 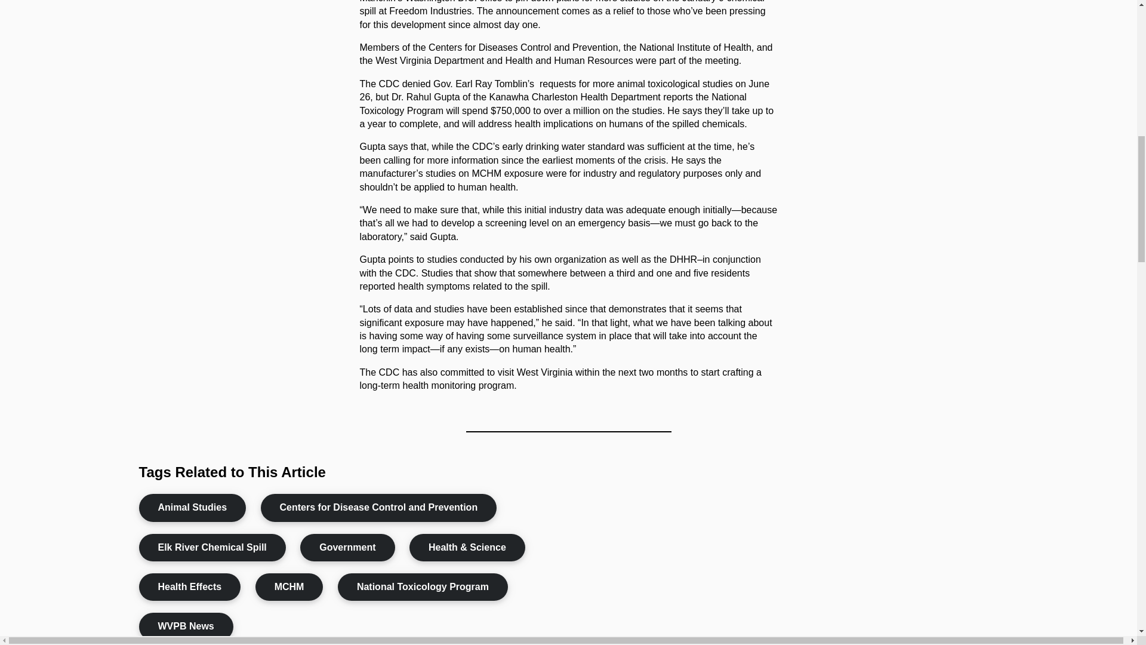 I want to click on Elk River Chemical Spill, so click(x=212, y=547).